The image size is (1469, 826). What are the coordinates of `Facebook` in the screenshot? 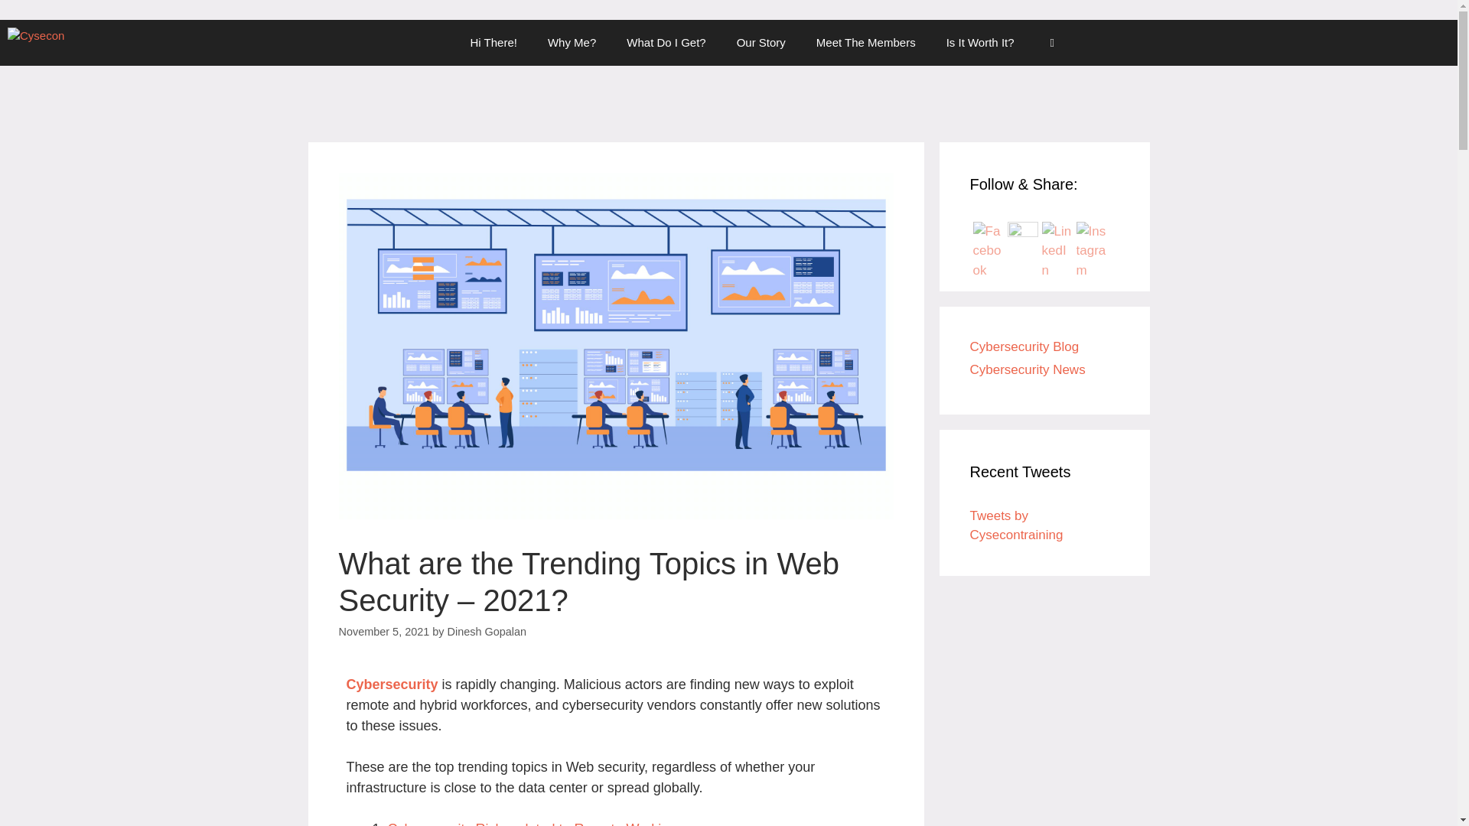 It's located at (988, 251).